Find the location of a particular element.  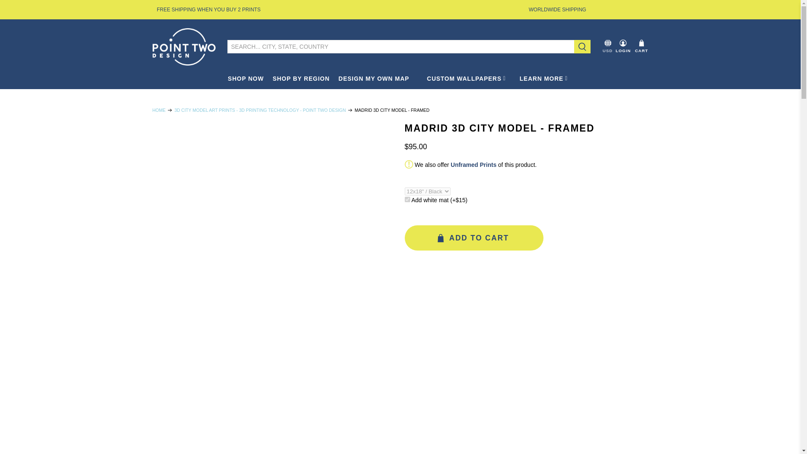

LOGIN is located at coordinates (623, 46).